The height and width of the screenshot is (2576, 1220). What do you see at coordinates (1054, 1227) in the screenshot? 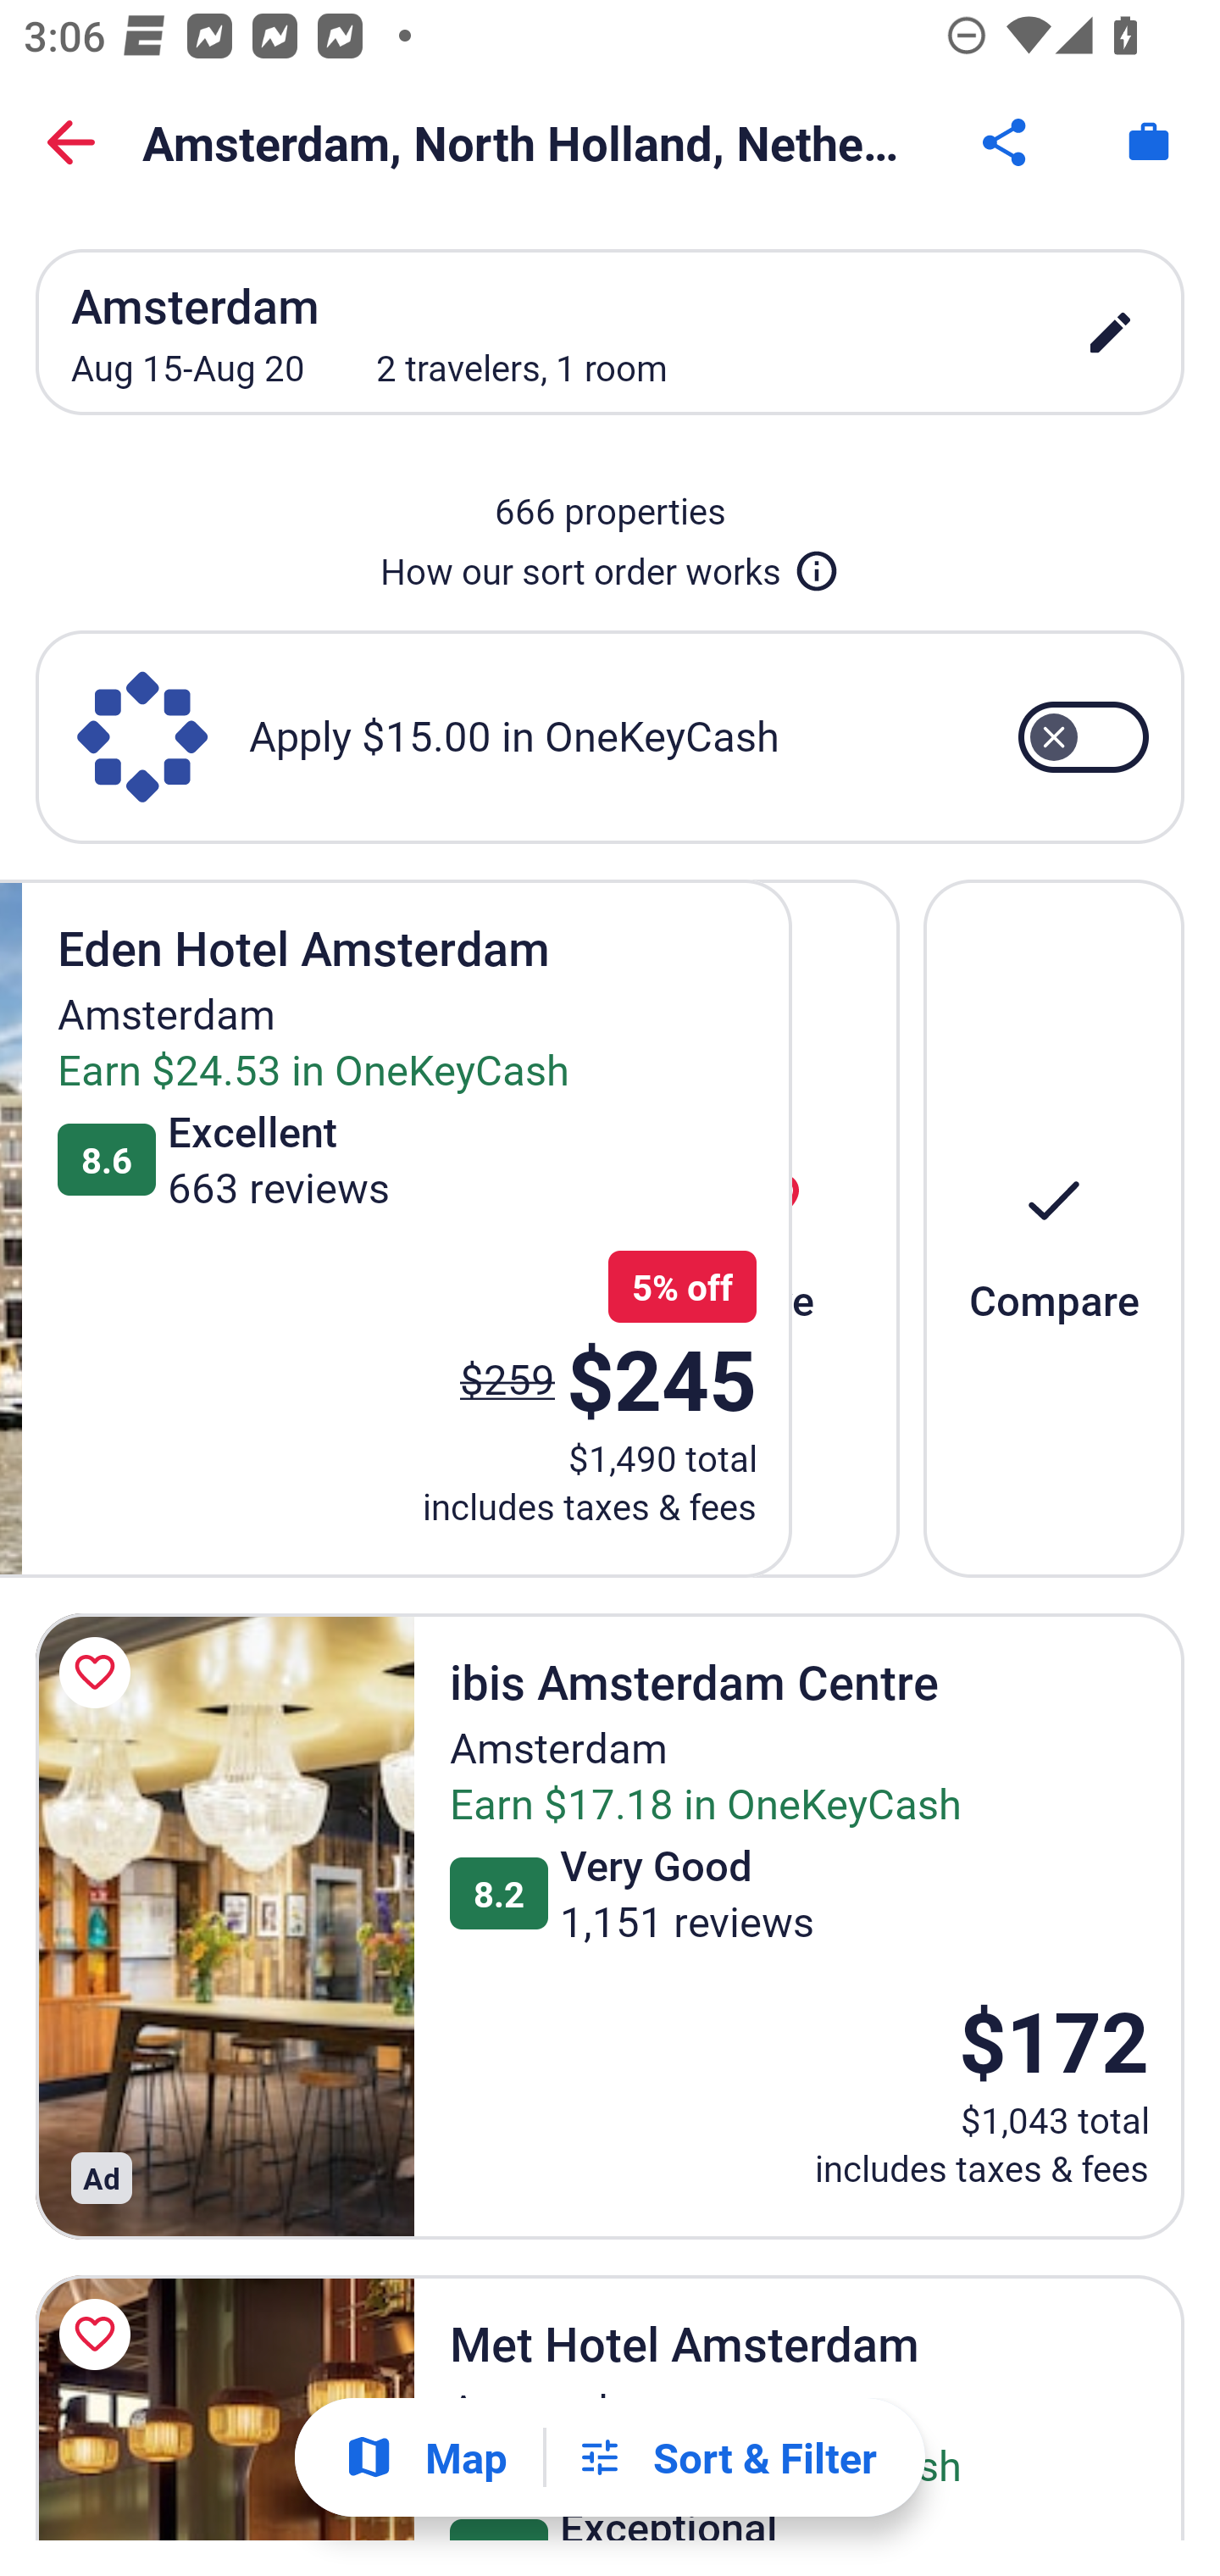
I see `Compare` at bounding box center [1054, 1227].